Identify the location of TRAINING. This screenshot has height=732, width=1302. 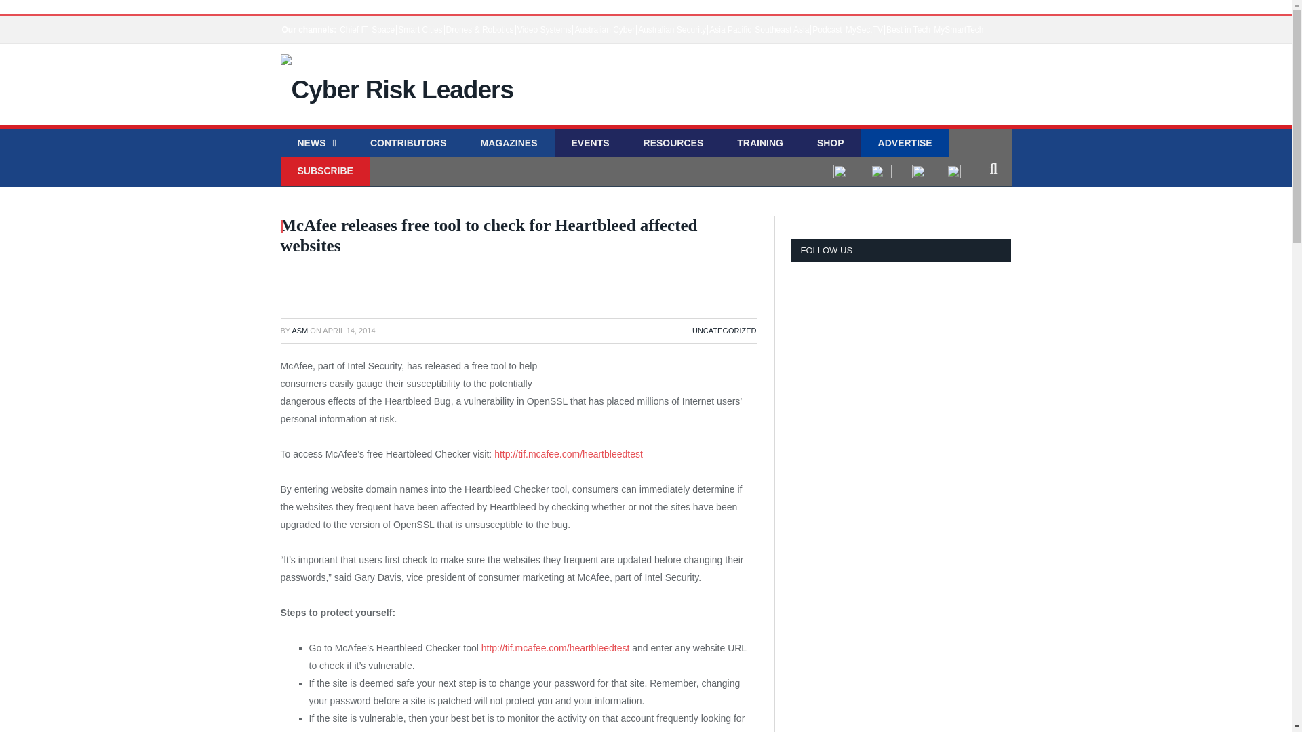
(759, 144).